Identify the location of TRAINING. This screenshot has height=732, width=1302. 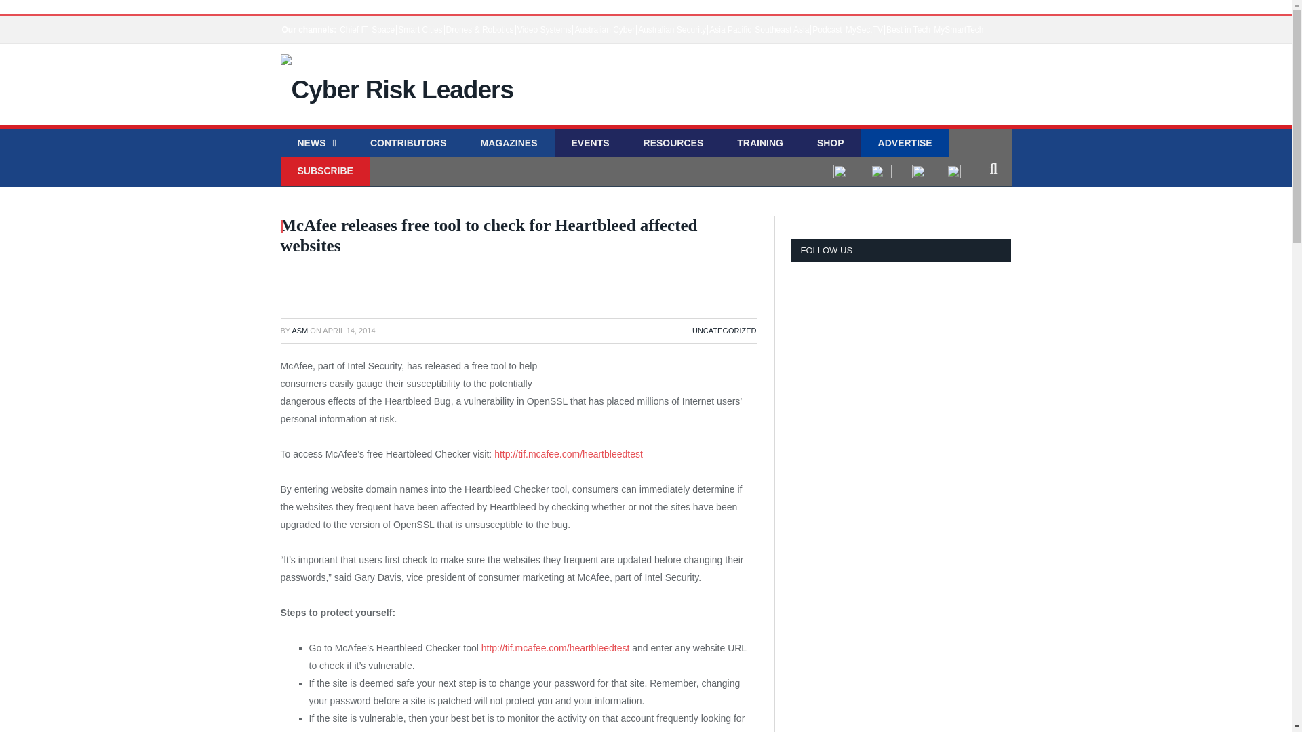
(759, 144).